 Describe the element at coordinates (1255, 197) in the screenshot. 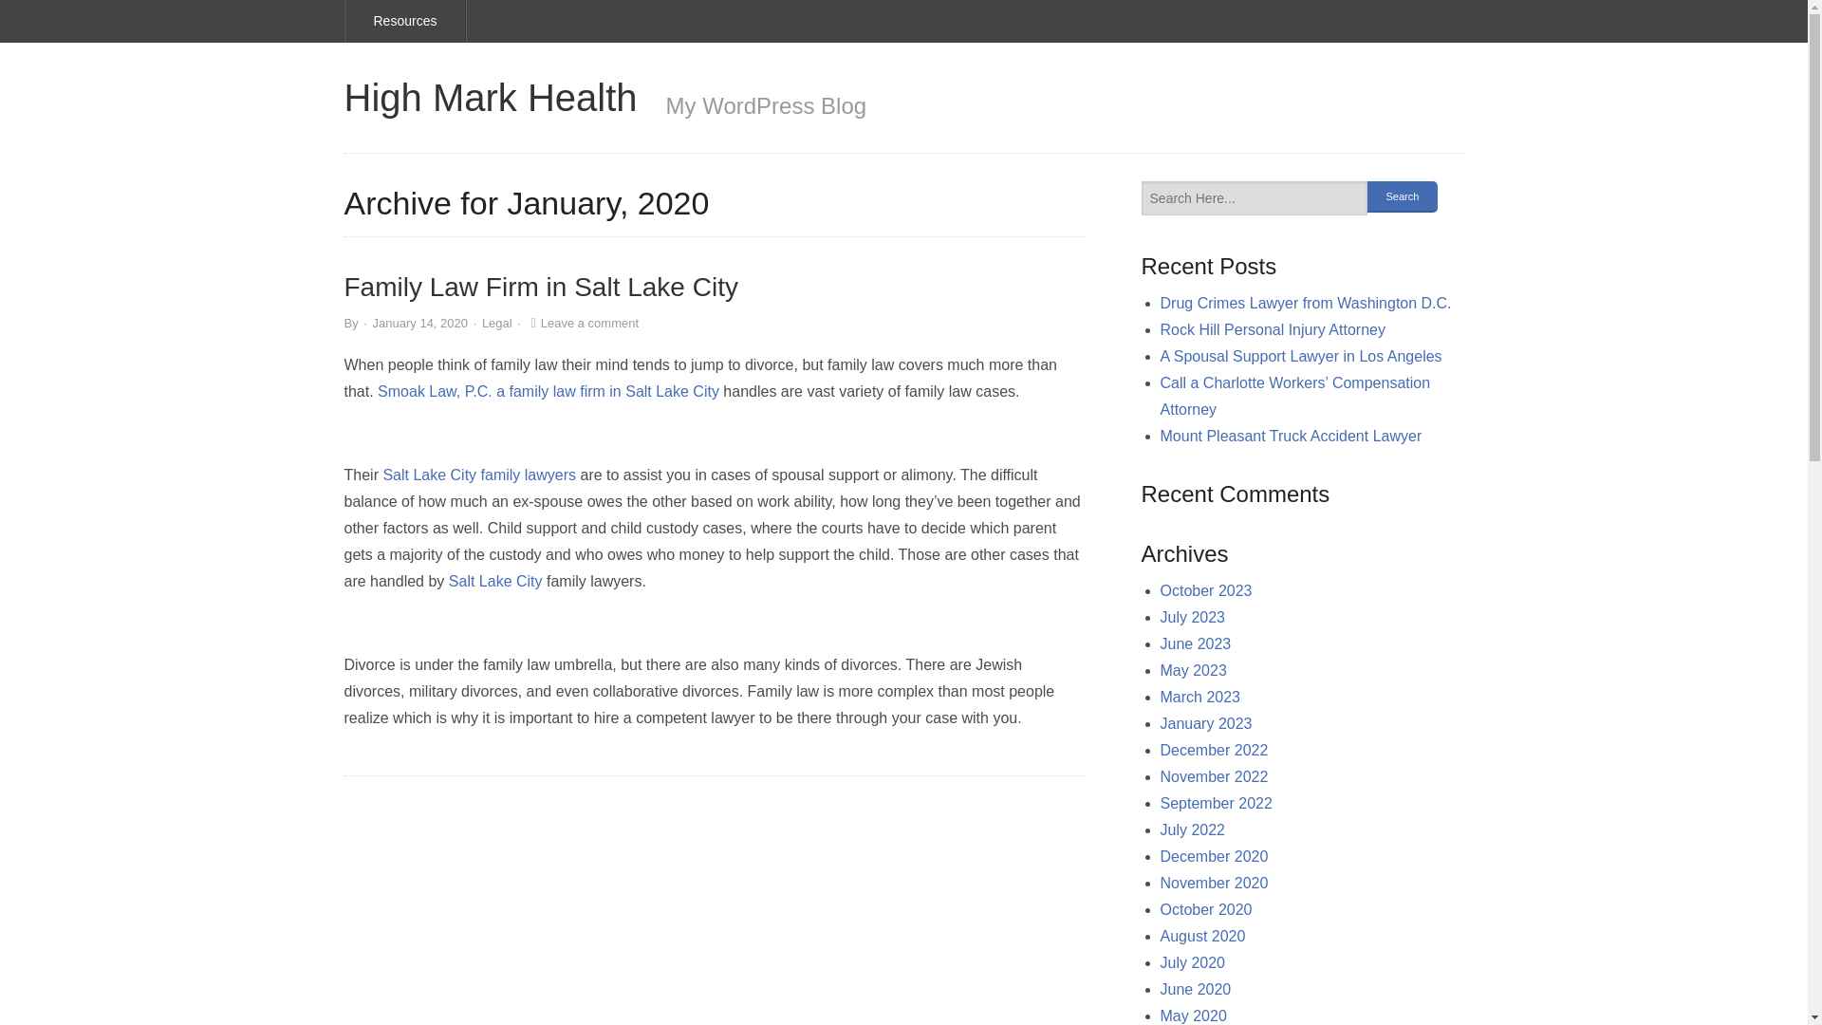

I see `Search Here...` at that location.